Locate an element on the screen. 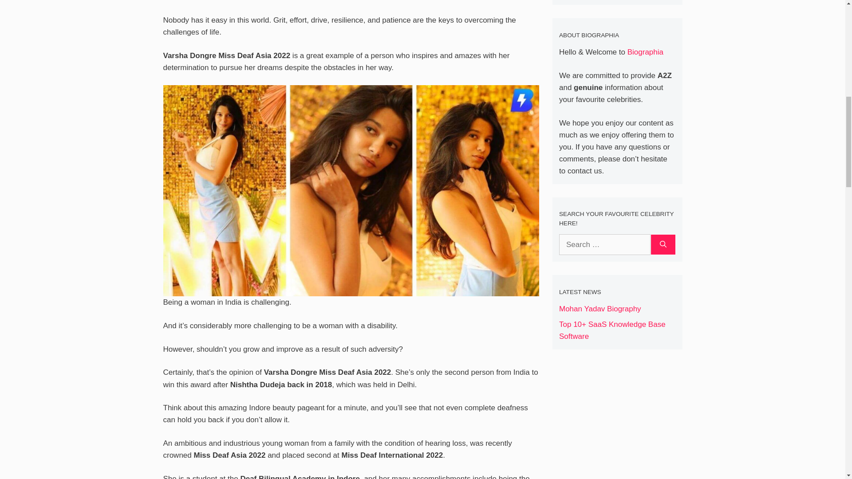 The image size is (852, 479). Mohan Yadav Biography is located at coordinates (600, 309).